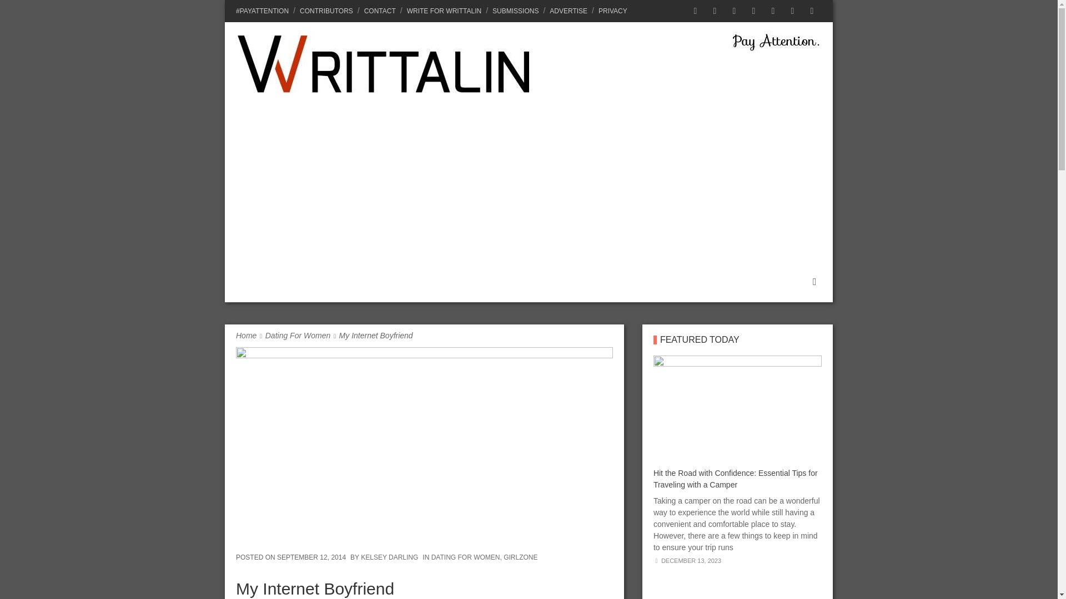 The width and height of the screenshot is (1066, 599). Describe the element at coordinates (380, 11) in the screenshot. I see `CONTACT` at that location.